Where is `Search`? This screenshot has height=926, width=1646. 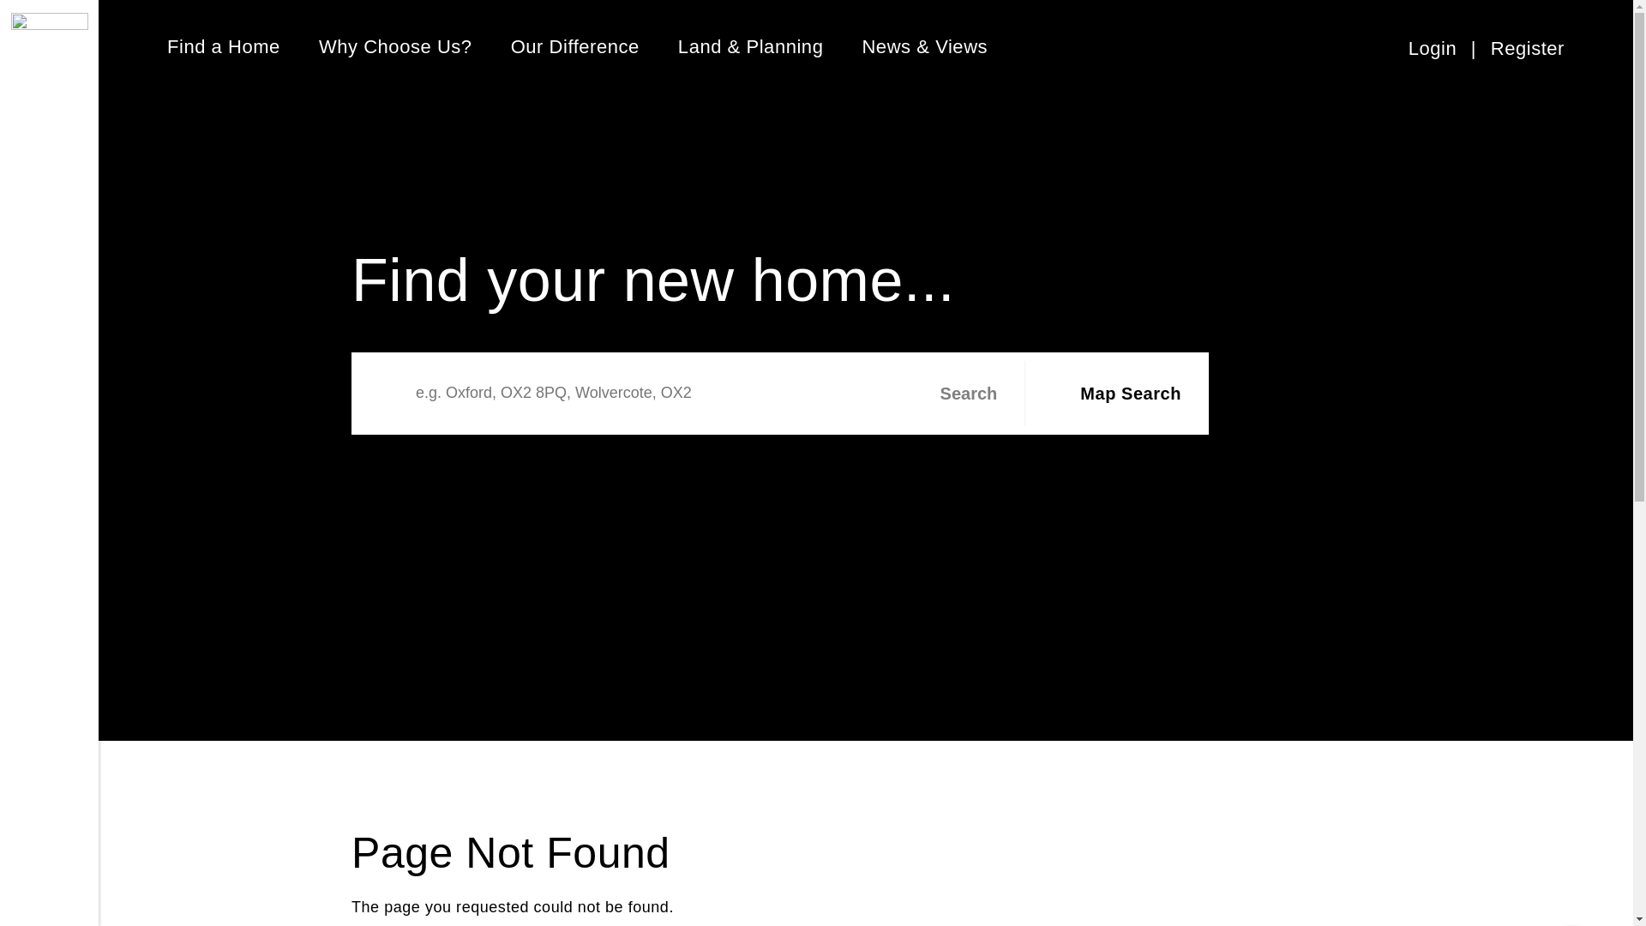
Search is located at coordinates (954, 393).